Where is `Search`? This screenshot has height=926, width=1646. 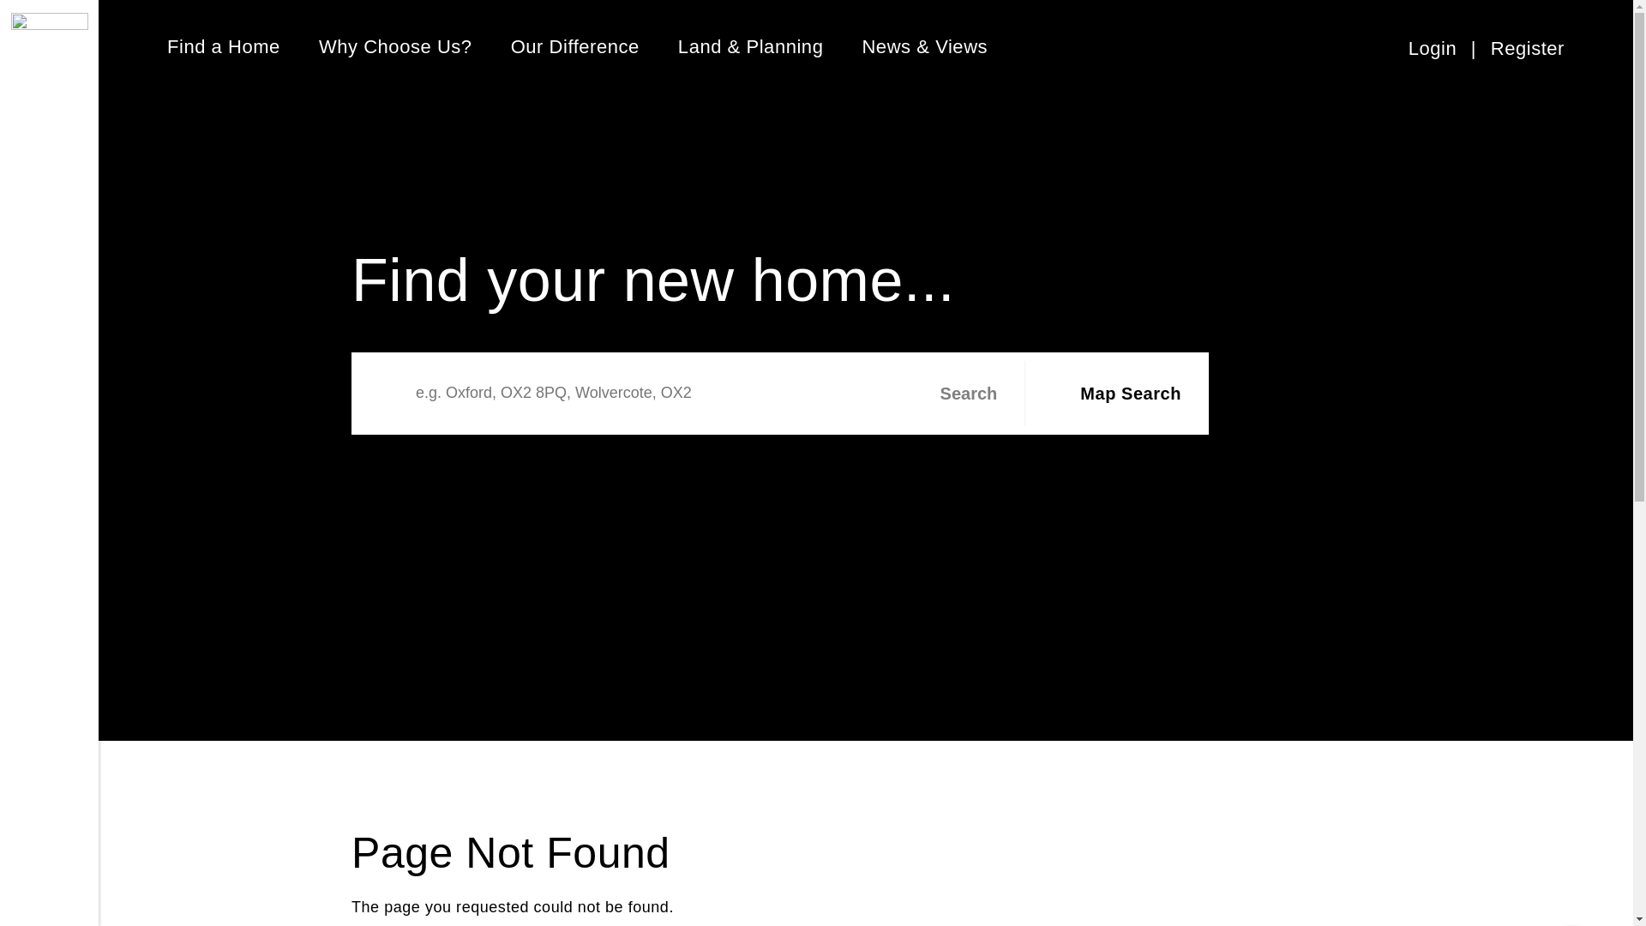
Search is located at coordinates (954, 393).